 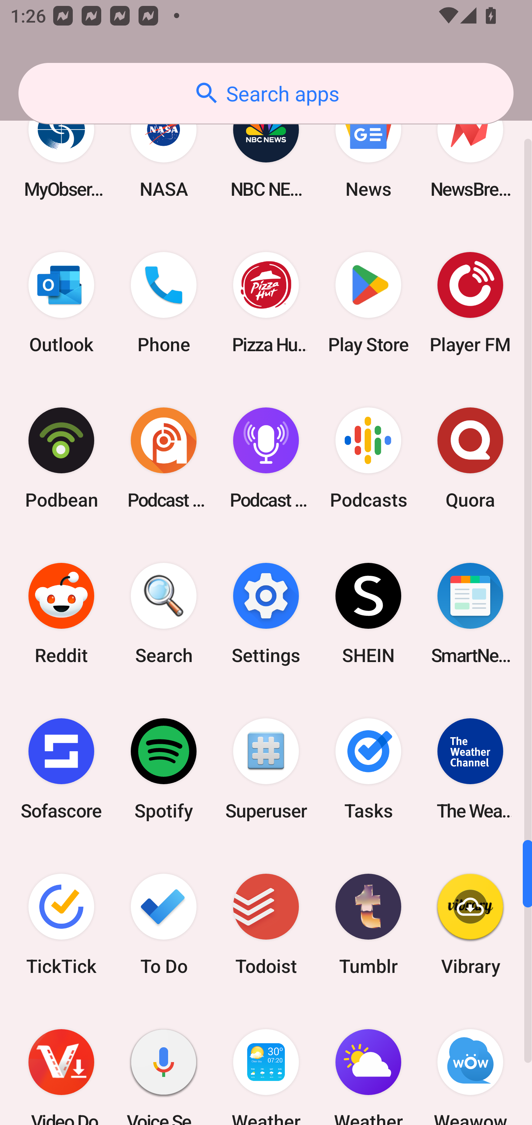 What do you see at coordinates (470, 458) in the screenshot?
I see `Quora` at bounding box center [470, 458].